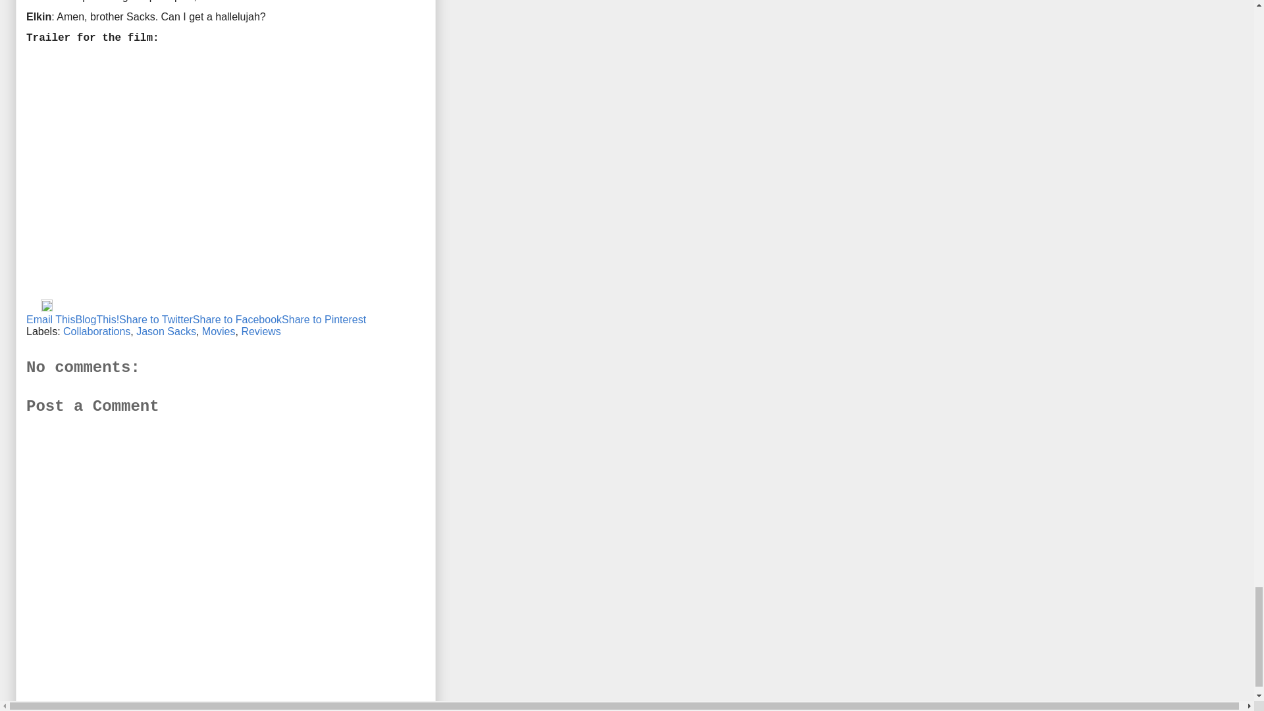  What do you see at coordinates (33, 308) in the screenshot?
I see `Email Post` at bounding box center [33, 308].